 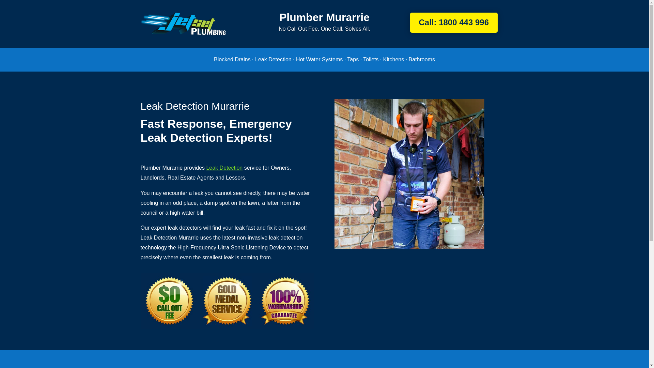 I want to click on Leak Detection Murarrie, so click(x=409, y=174).